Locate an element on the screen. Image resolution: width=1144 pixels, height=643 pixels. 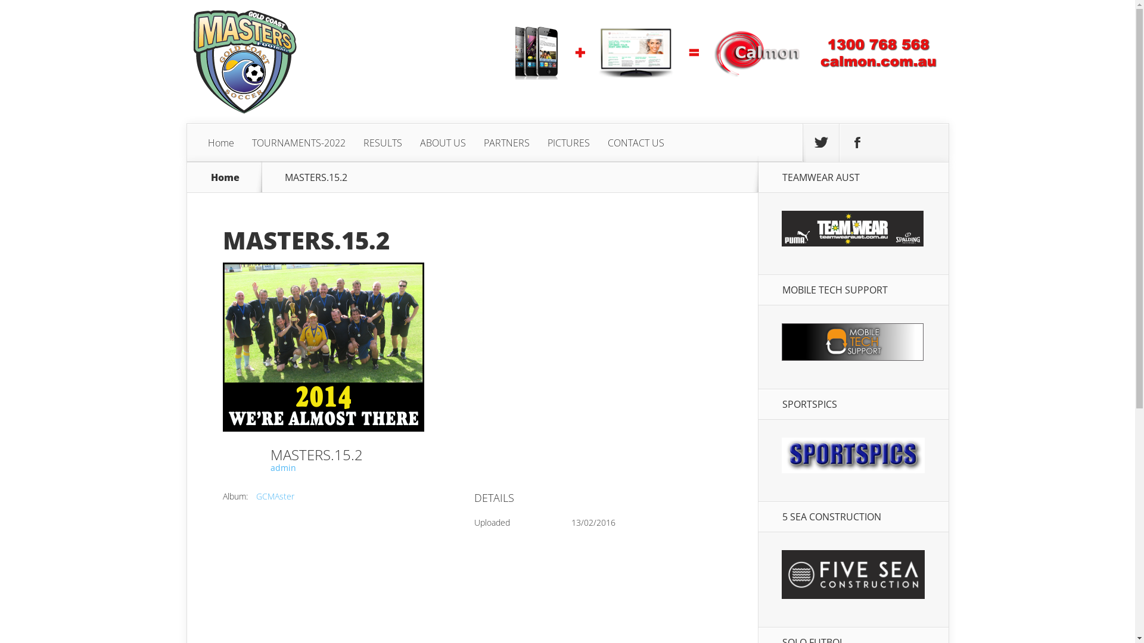
TOURNAMENTS-2022 is located at coordinates (299, 143).